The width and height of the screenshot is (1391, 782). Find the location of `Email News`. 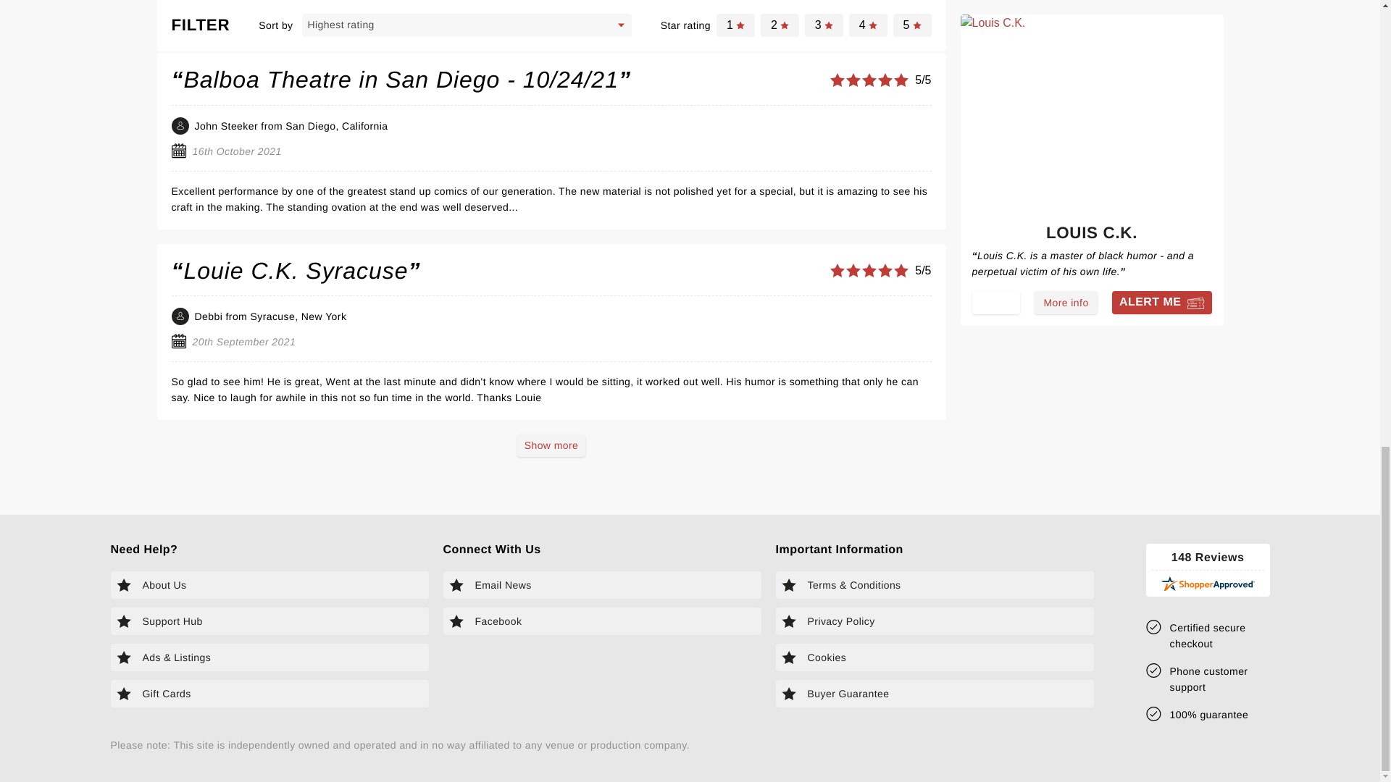

Email News is located at coordinates (602, 585).